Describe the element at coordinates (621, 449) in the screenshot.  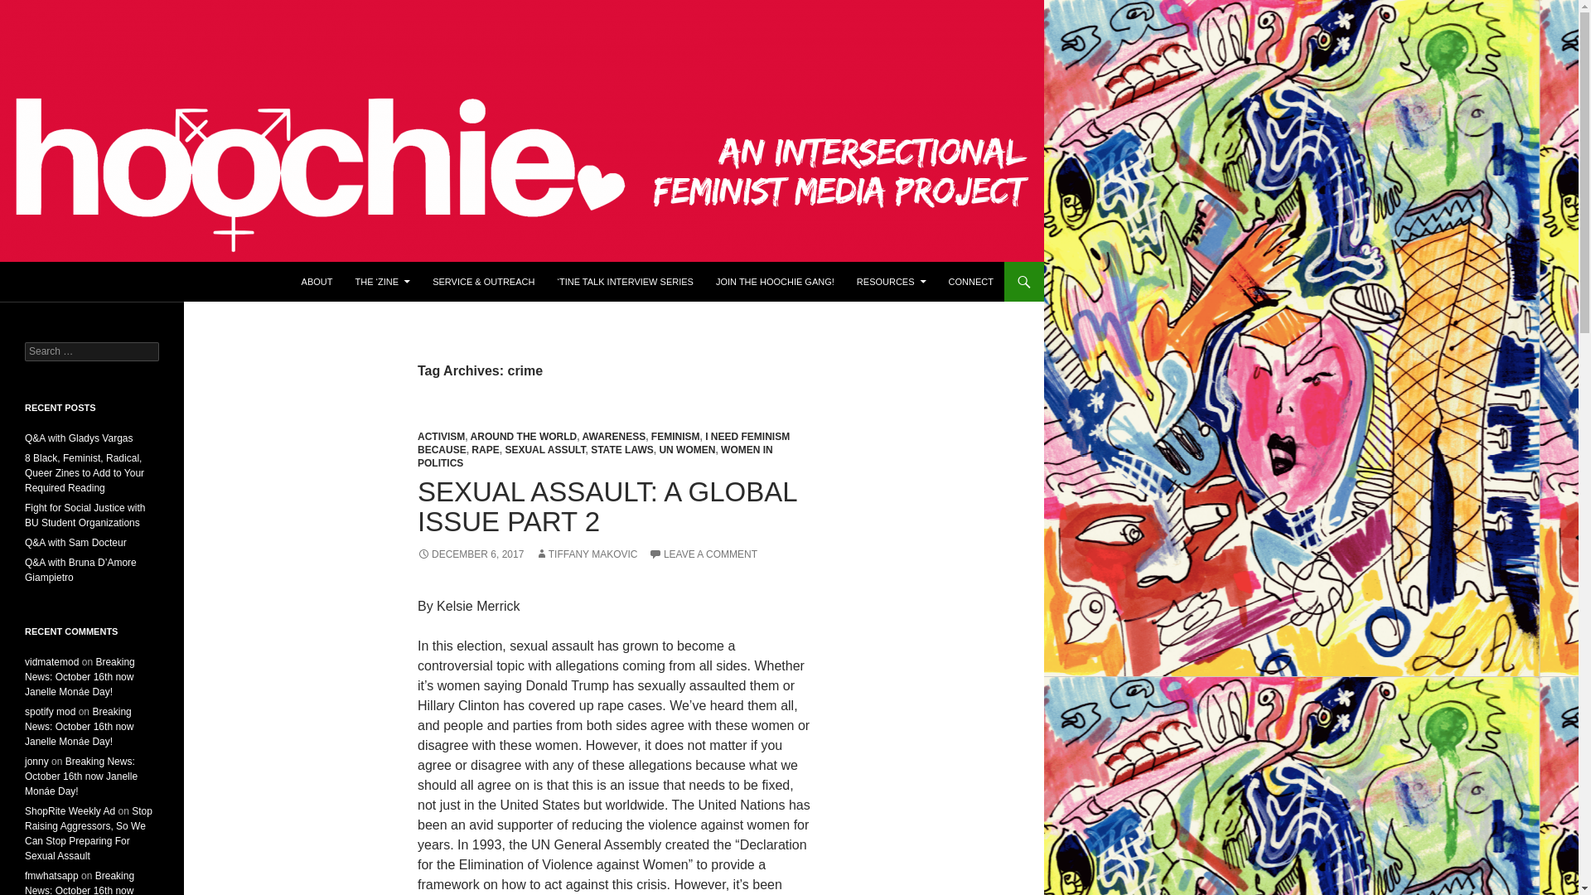
I see `STATE LAWS` at that location.